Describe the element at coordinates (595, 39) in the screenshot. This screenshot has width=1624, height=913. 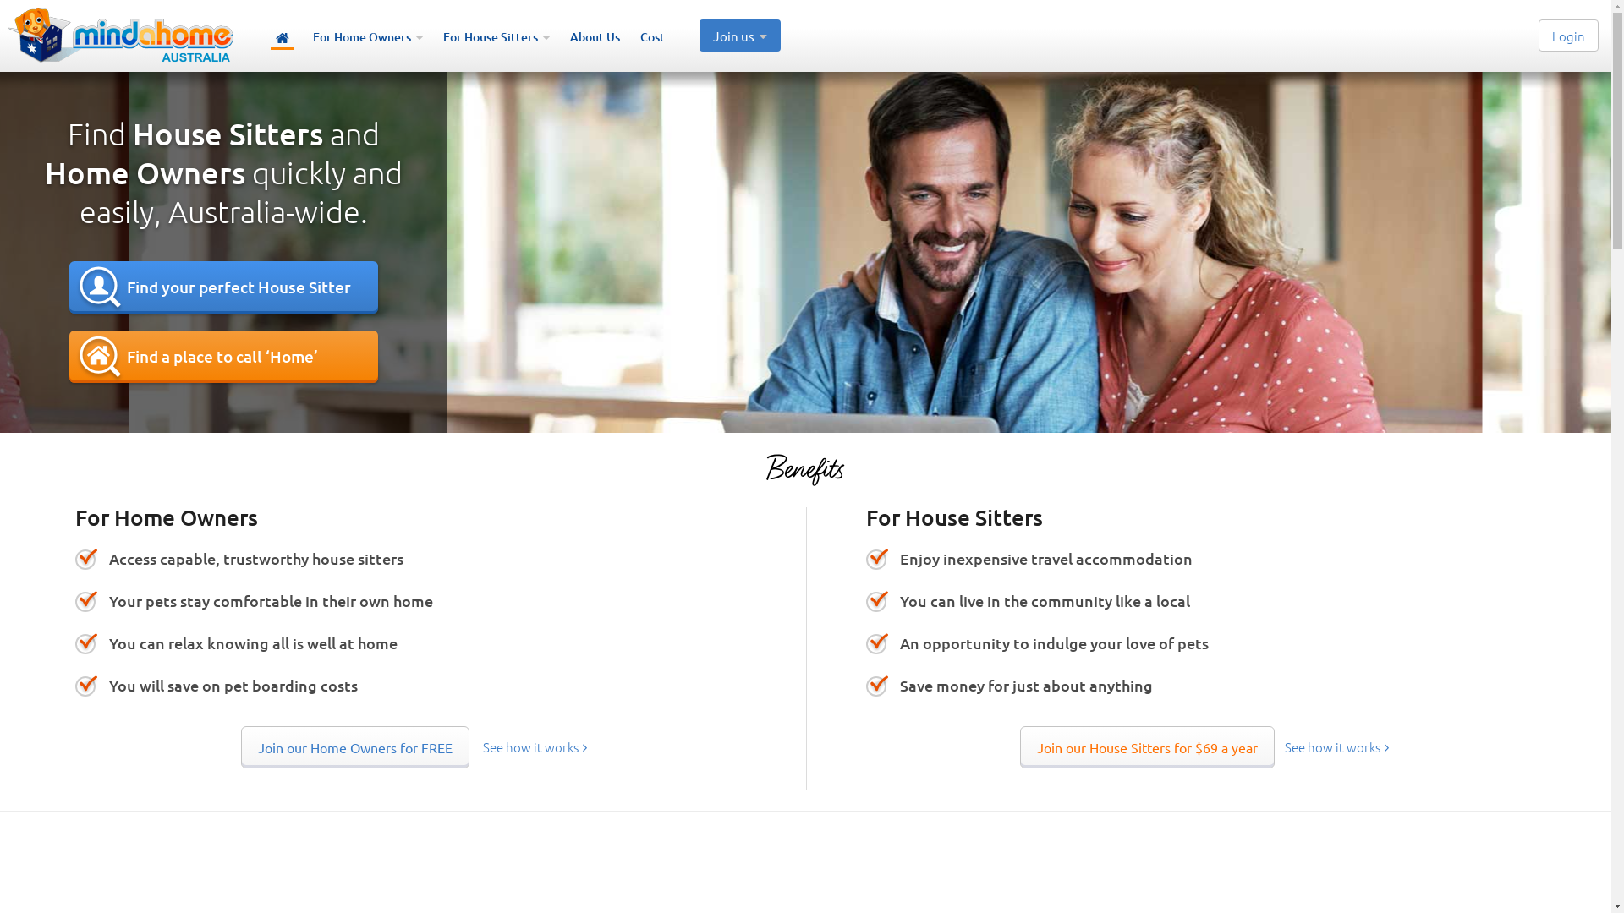
I see `About Us` at that location.